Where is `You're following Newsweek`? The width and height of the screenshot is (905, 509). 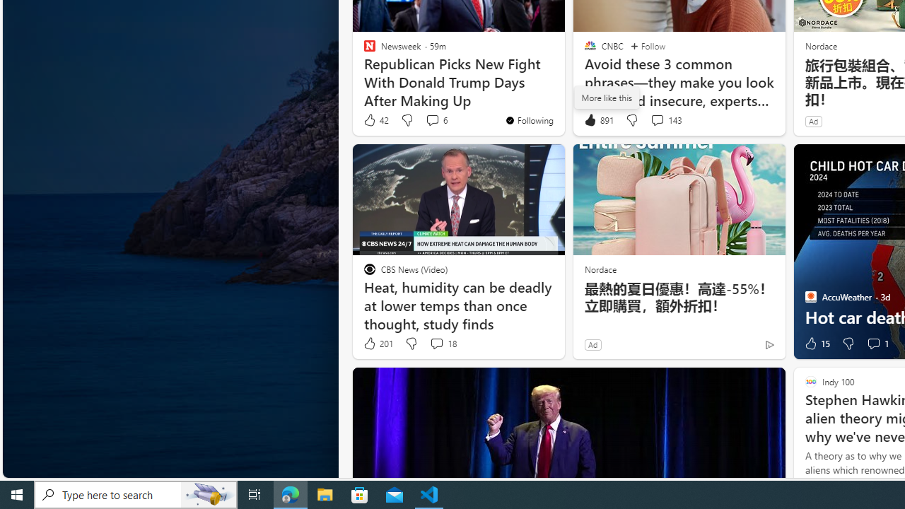
You're following Newsweek is located at coordinates (529, 120).